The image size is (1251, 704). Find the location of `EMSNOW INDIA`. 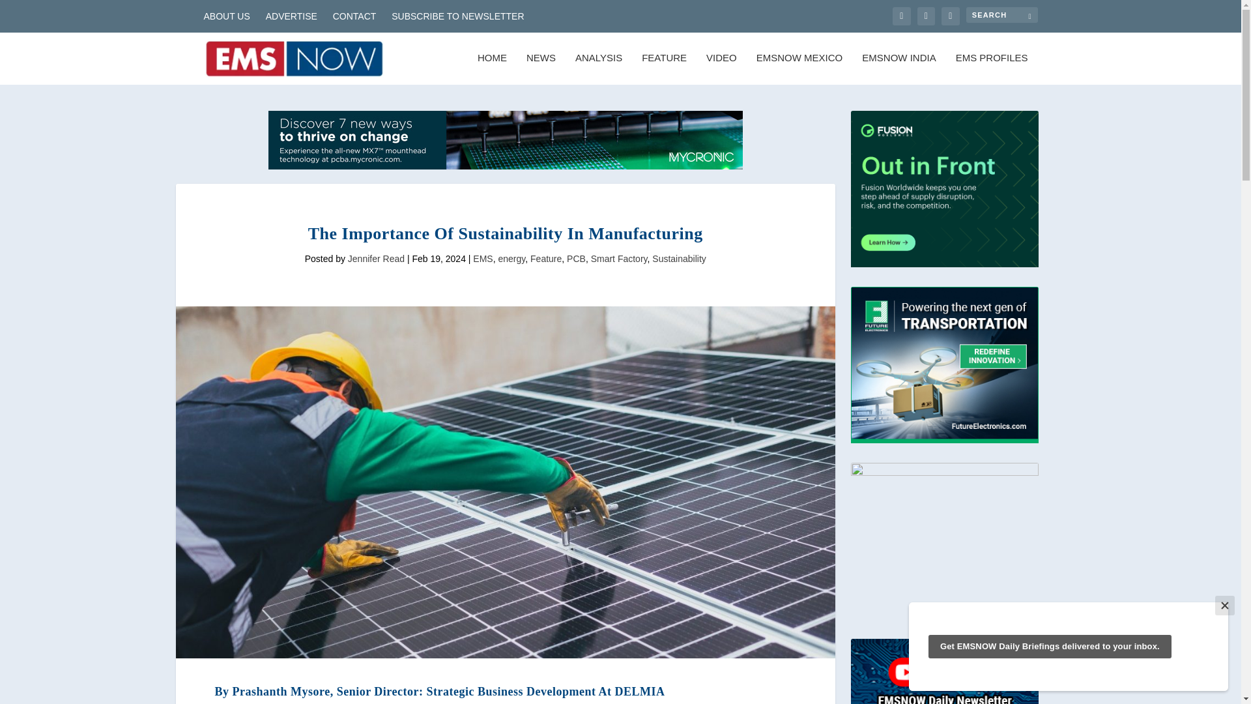

EMSNOW INDIA is located at coordinates (899, 68).